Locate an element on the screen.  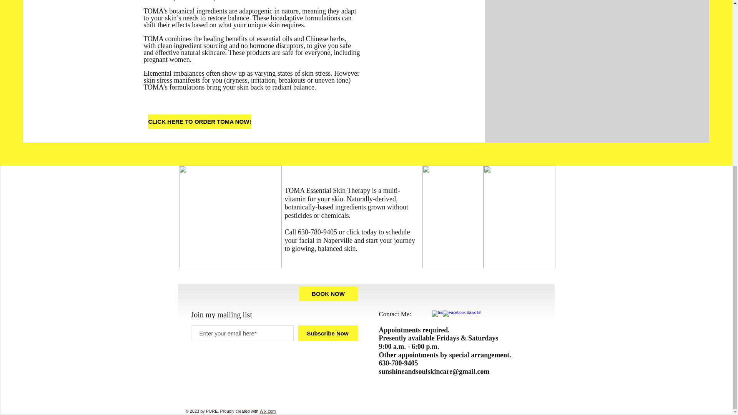
Wix.com is located at coordinates (268, 411).